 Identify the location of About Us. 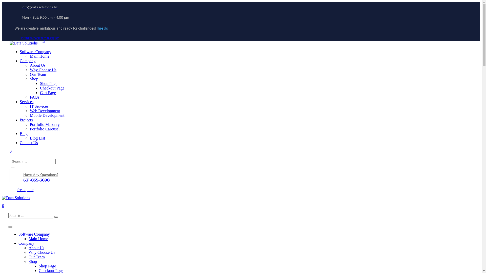
(36, 248).